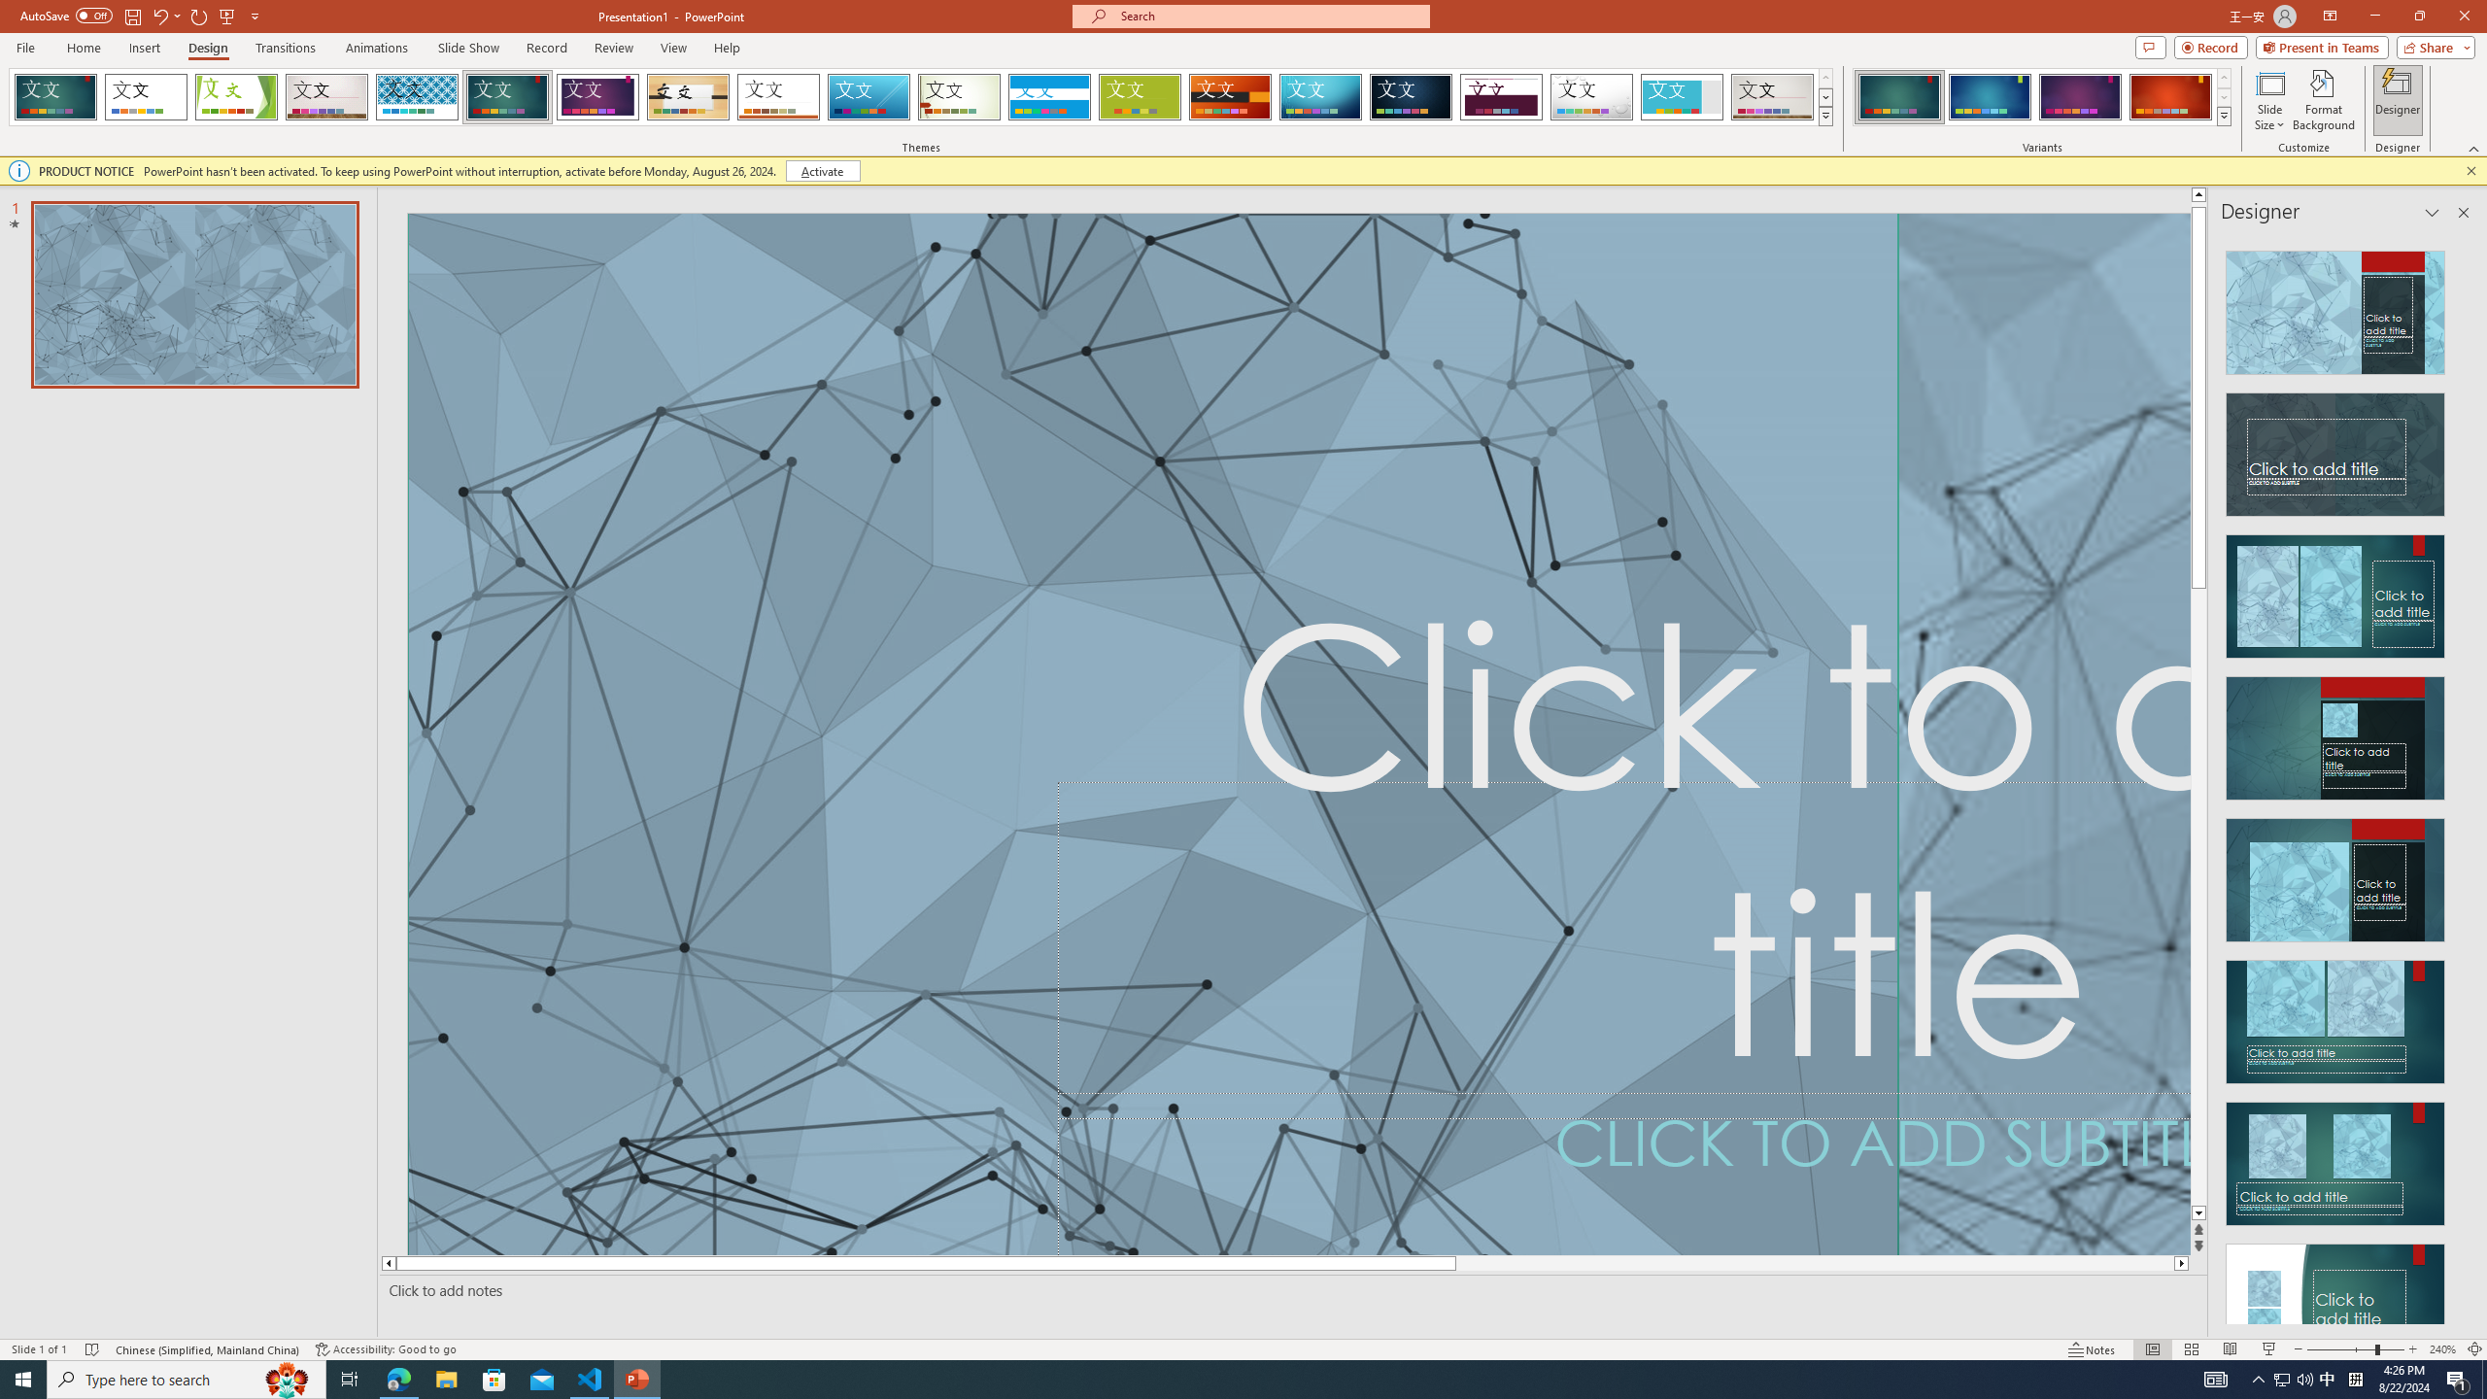 This screenshot has width=2487, height=1399. I want to click on Save, so click(132, 16).